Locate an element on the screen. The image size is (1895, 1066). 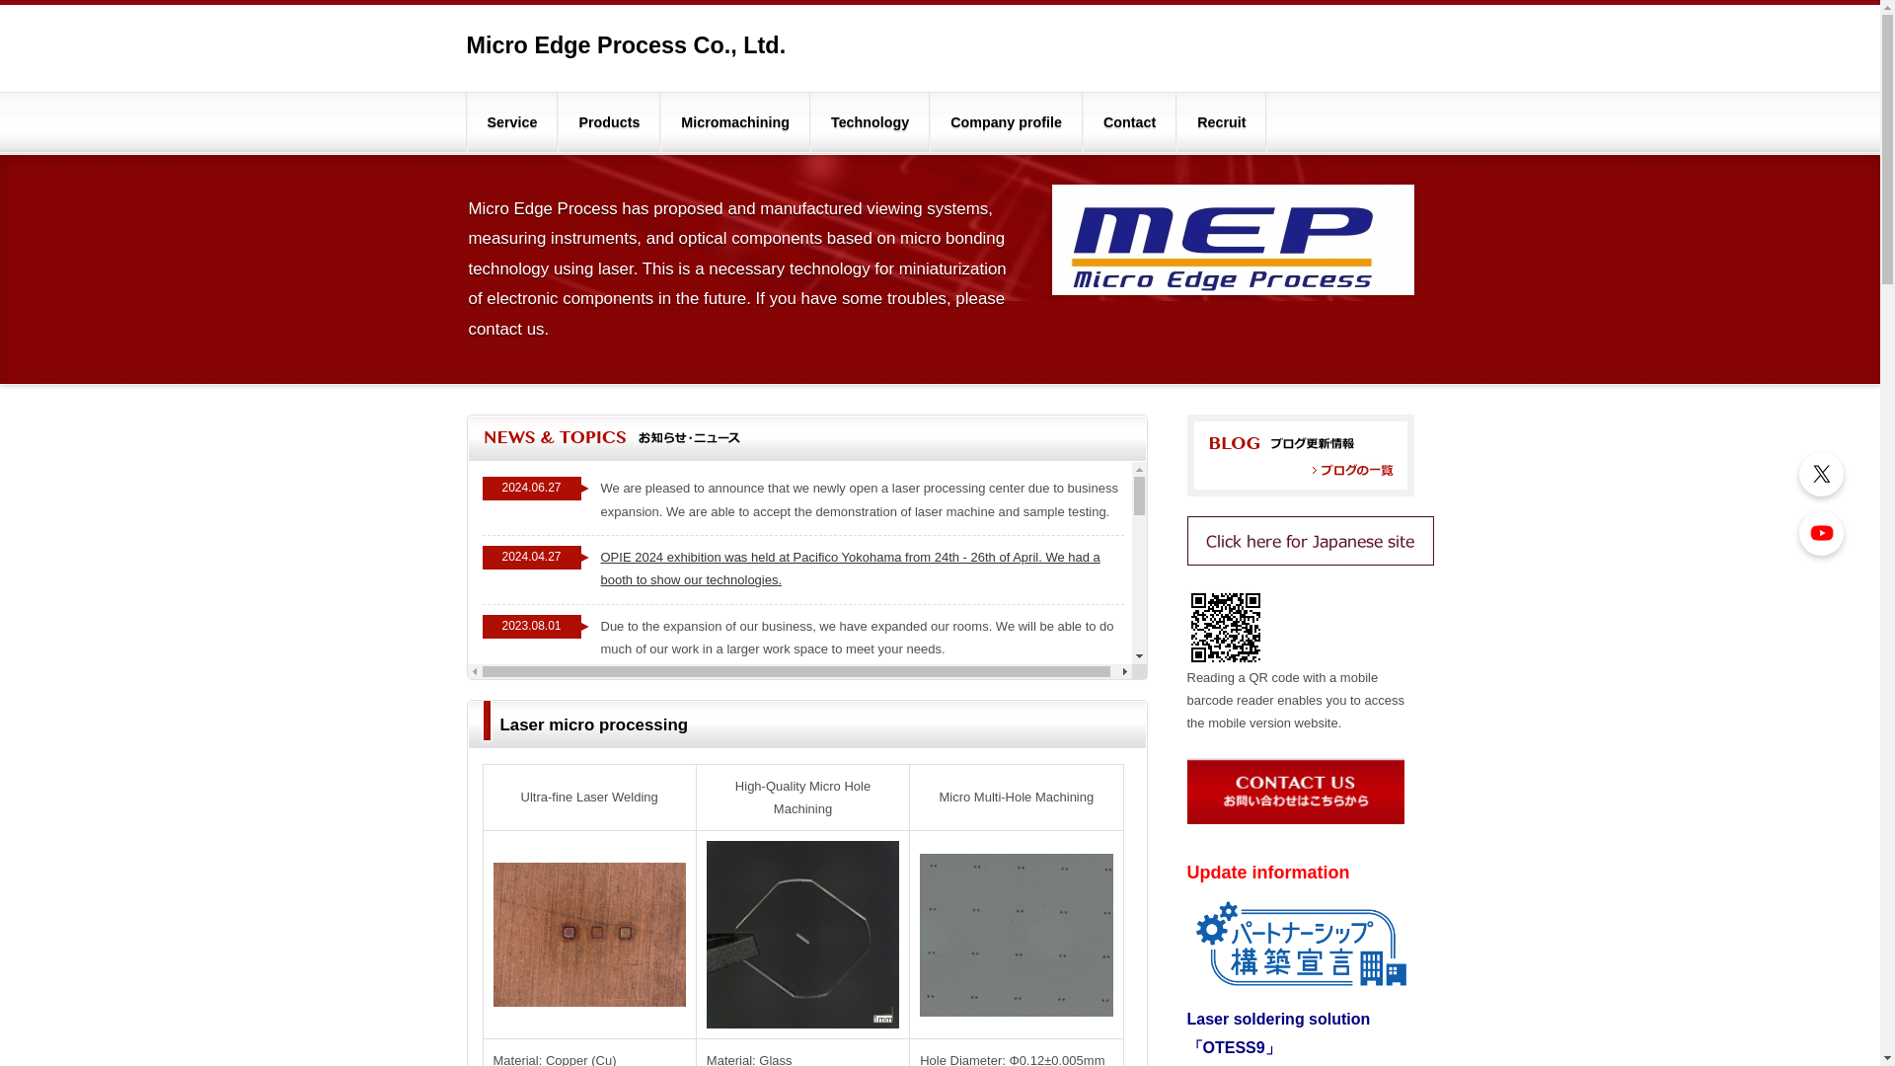
Micro Edge Process Co., Ltd. is located at coordinates (626, 45).